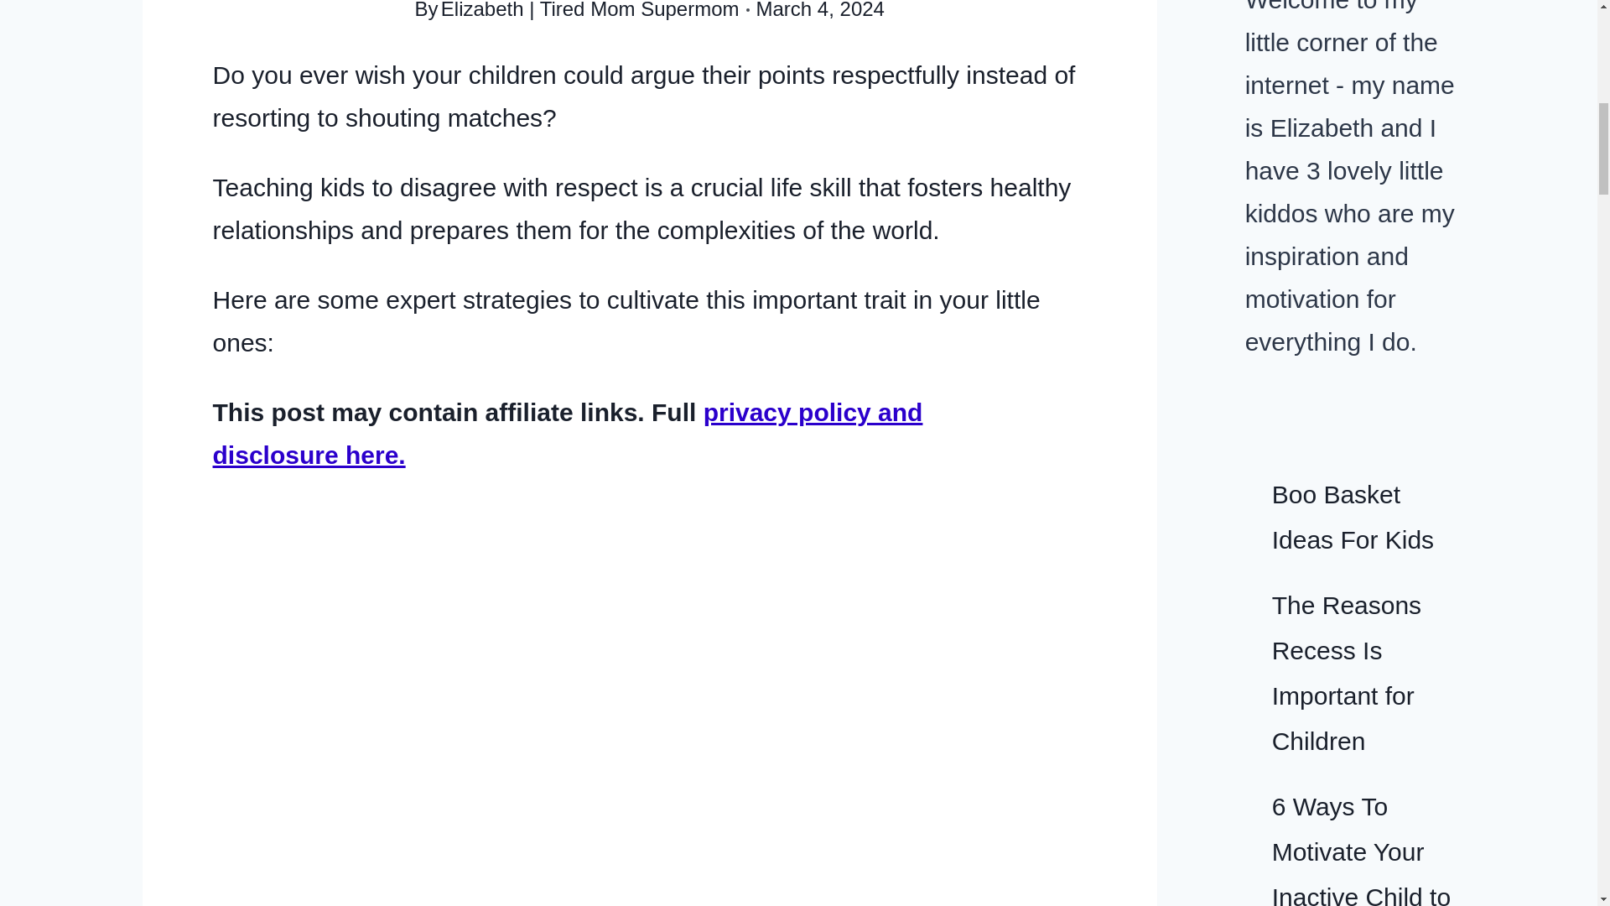 The width and height of the screenshot is (1610, 906). What do you see at coordinates (1353, 517) in the screenshot?
I see `Boo Basket Ideas For Kids` at bounding box center [1353, 517].